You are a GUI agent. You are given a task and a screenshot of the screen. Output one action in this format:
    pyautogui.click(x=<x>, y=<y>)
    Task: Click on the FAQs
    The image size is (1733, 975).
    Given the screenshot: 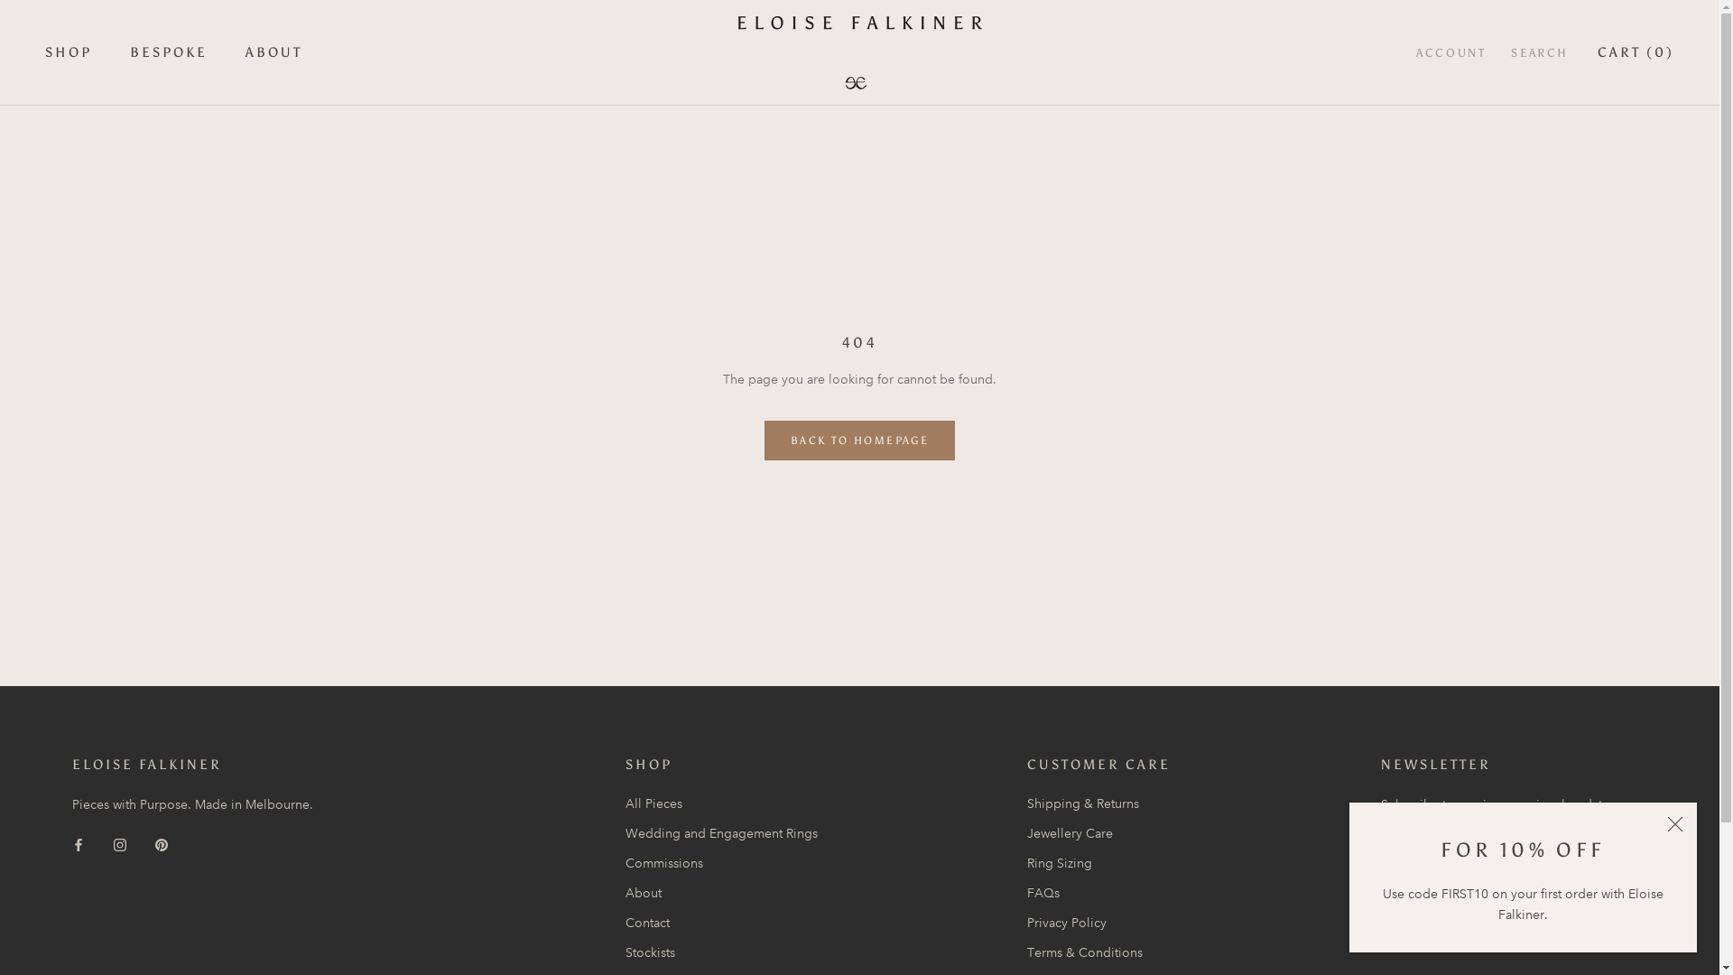 What is the action you would take?
    pyautogui.click(x=1099, y=894)
    